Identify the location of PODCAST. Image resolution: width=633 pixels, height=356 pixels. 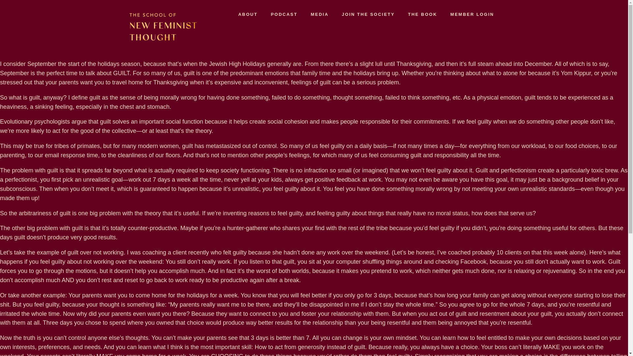
(284, 15).